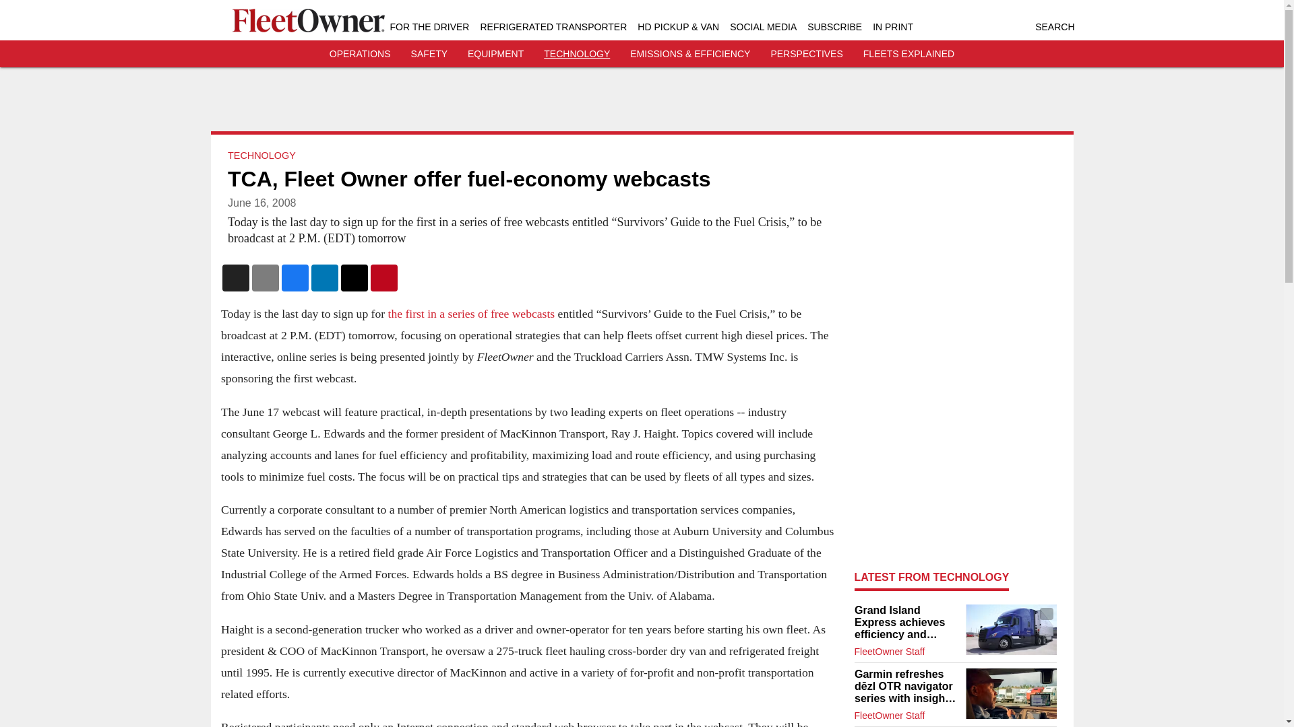 This screenshot has height=727, width=1294. What do you see at coordinates (806, 54) in the screenshot?
I see `PERSPECTIVES` at bounding box center [806, 54].